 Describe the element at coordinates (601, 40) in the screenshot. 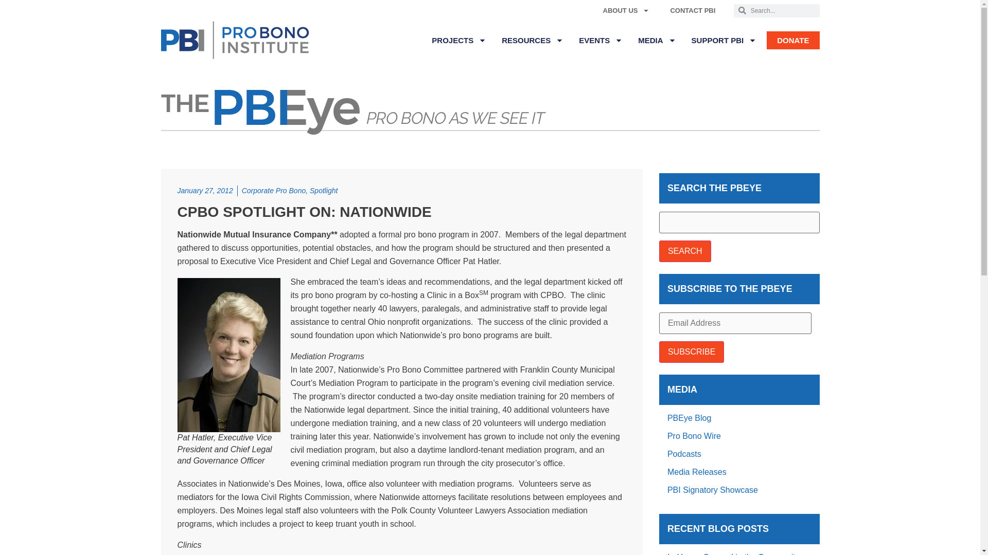

I see `EVENTS` at that location.